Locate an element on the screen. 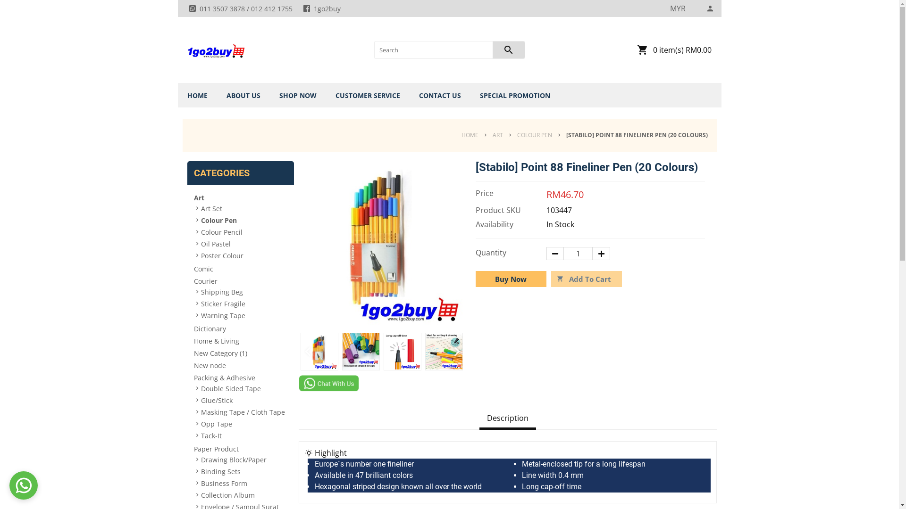  ABOUT US is located at coordinates (243, 95).